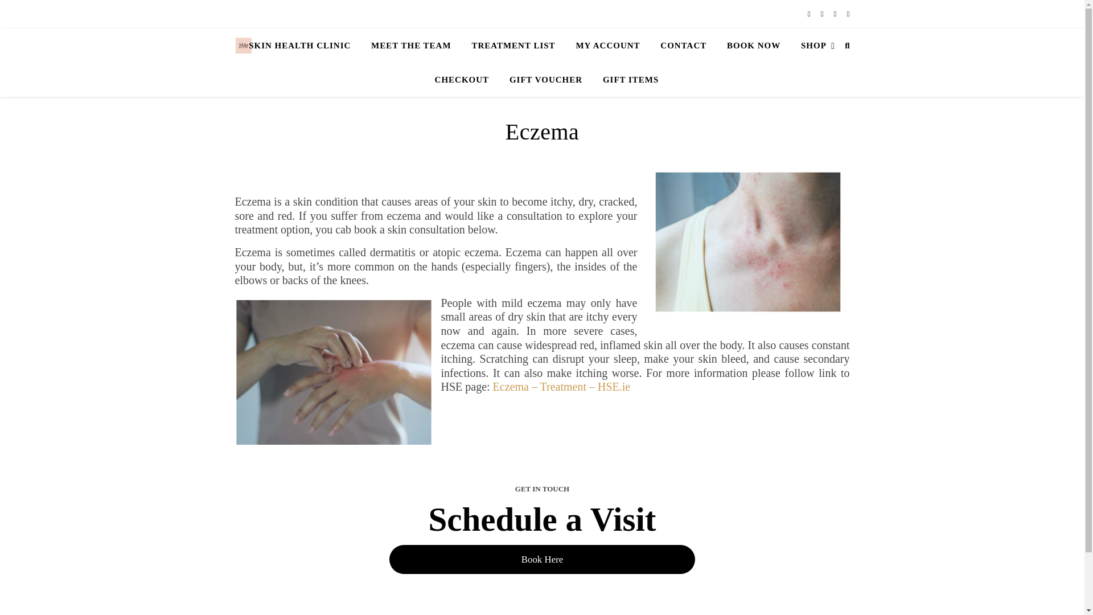 This screenshot has height=615, width=1093. Describe the element at coordinates (683, 46) in the screenshot. I see `CONTACT` at that location.